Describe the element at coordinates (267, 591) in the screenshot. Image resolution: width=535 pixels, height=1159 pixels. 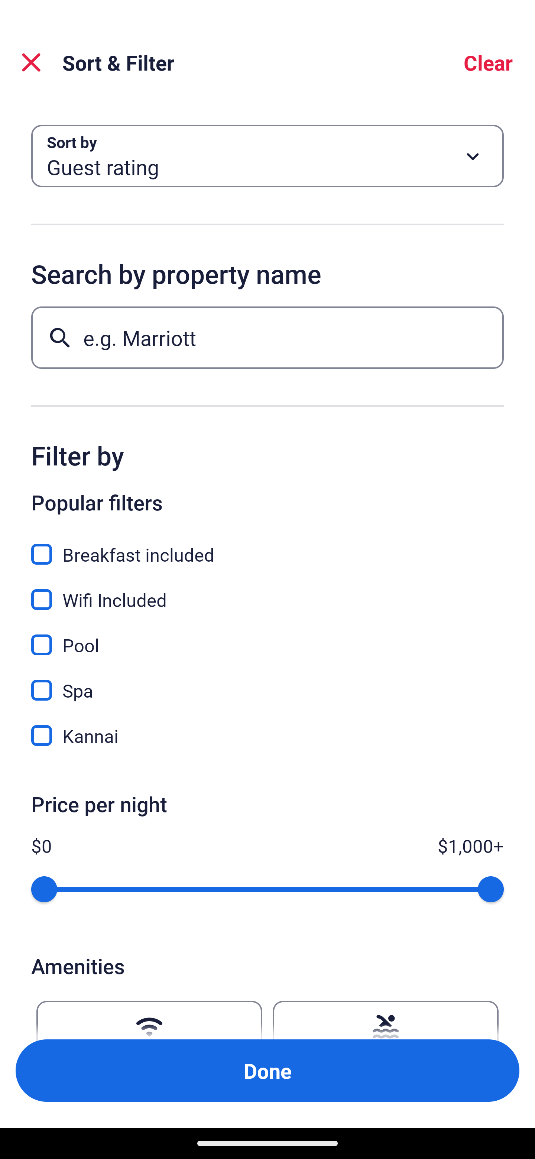
I see `Wifi Included, Wifi Included` at that location.